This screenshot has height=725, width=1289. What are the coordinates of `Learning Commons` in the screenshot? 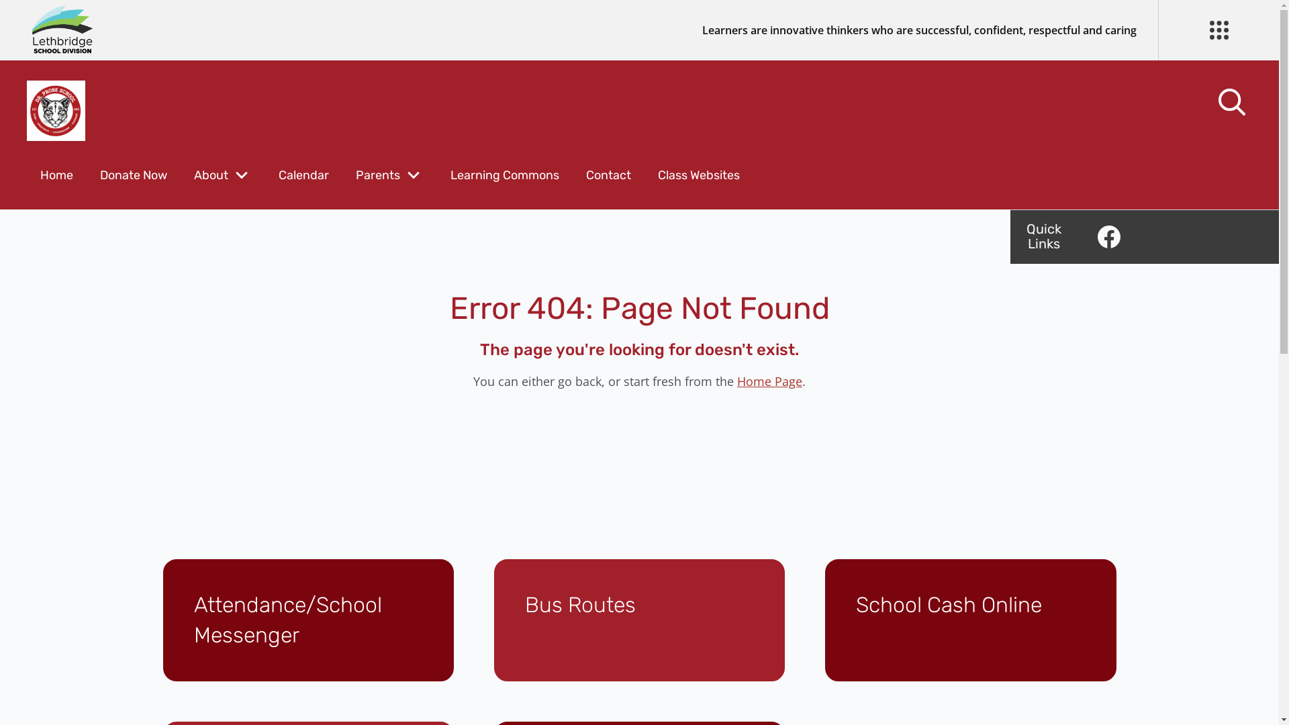 It's located at (505, 175).